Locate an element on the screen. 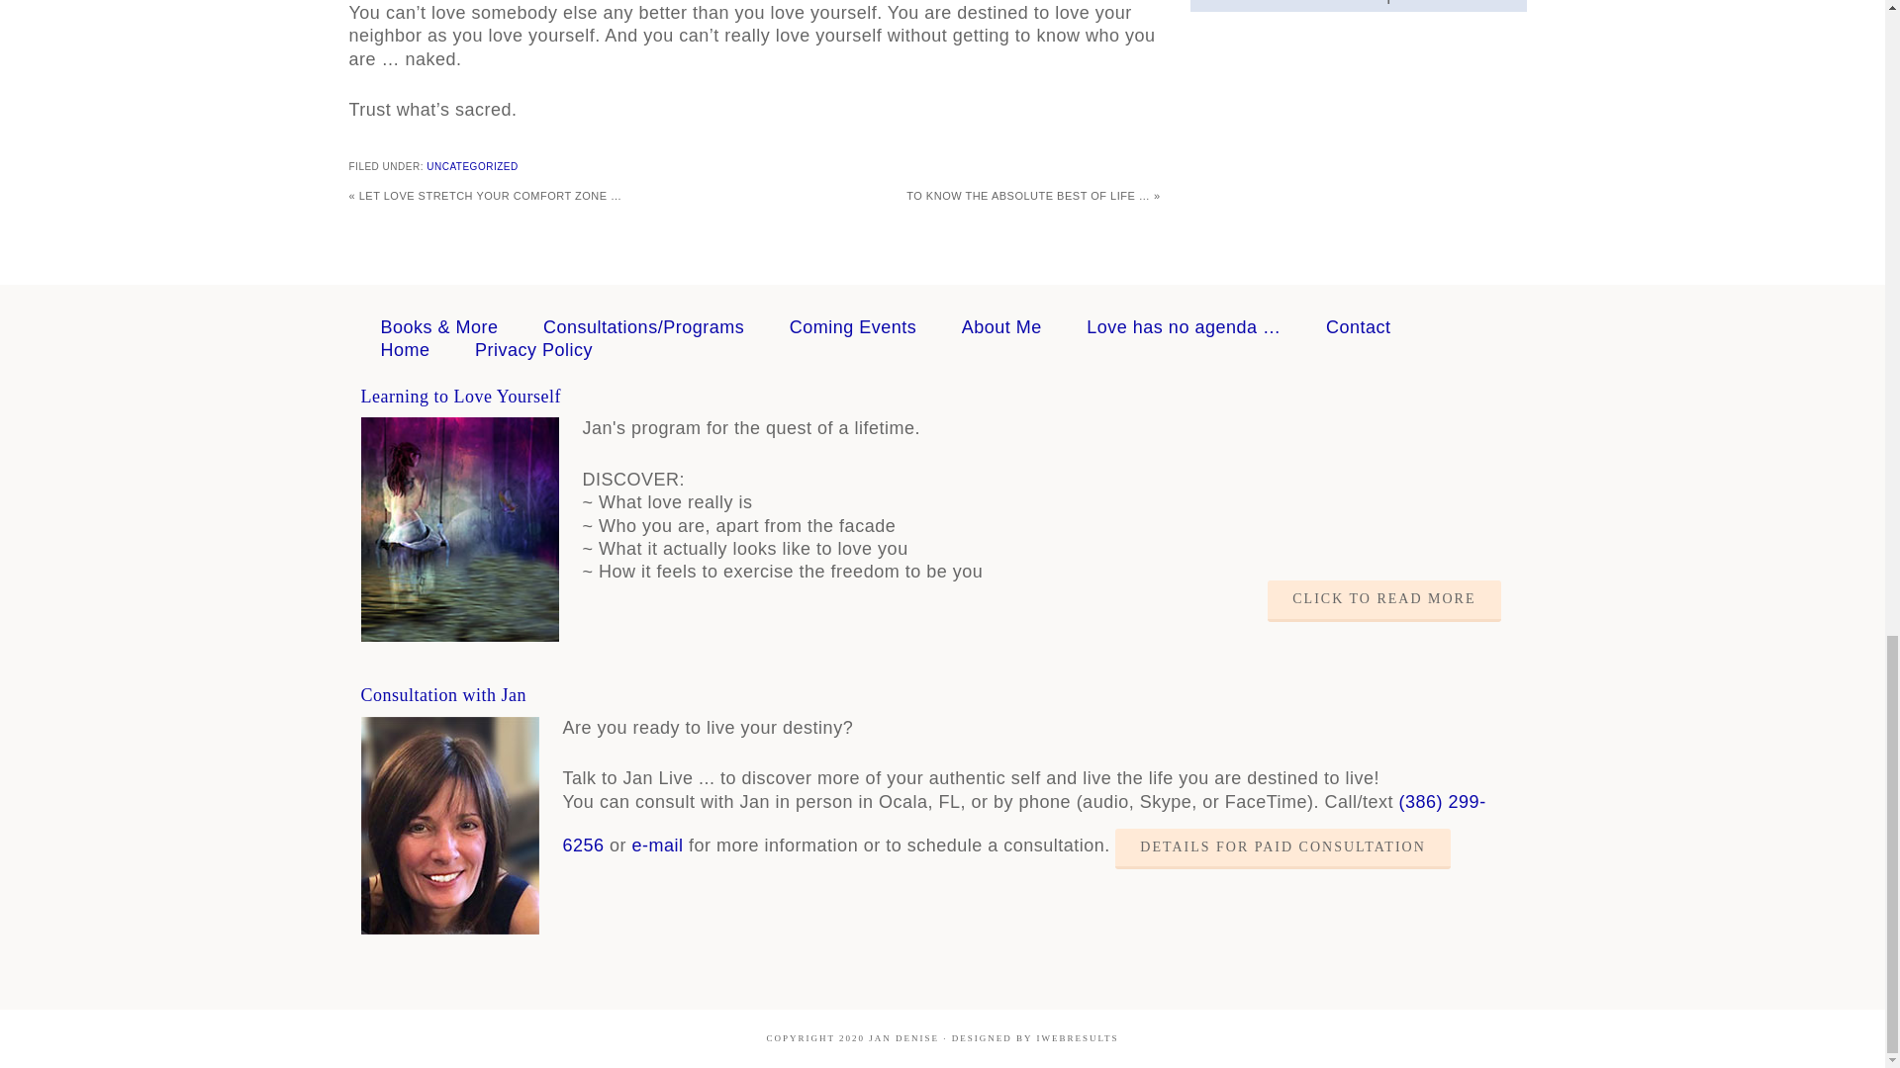 The width and height of the screenshot is (1900, 1068). DETAILS FOR PAID CONSULTATION is located at coordinates (1282, 848).